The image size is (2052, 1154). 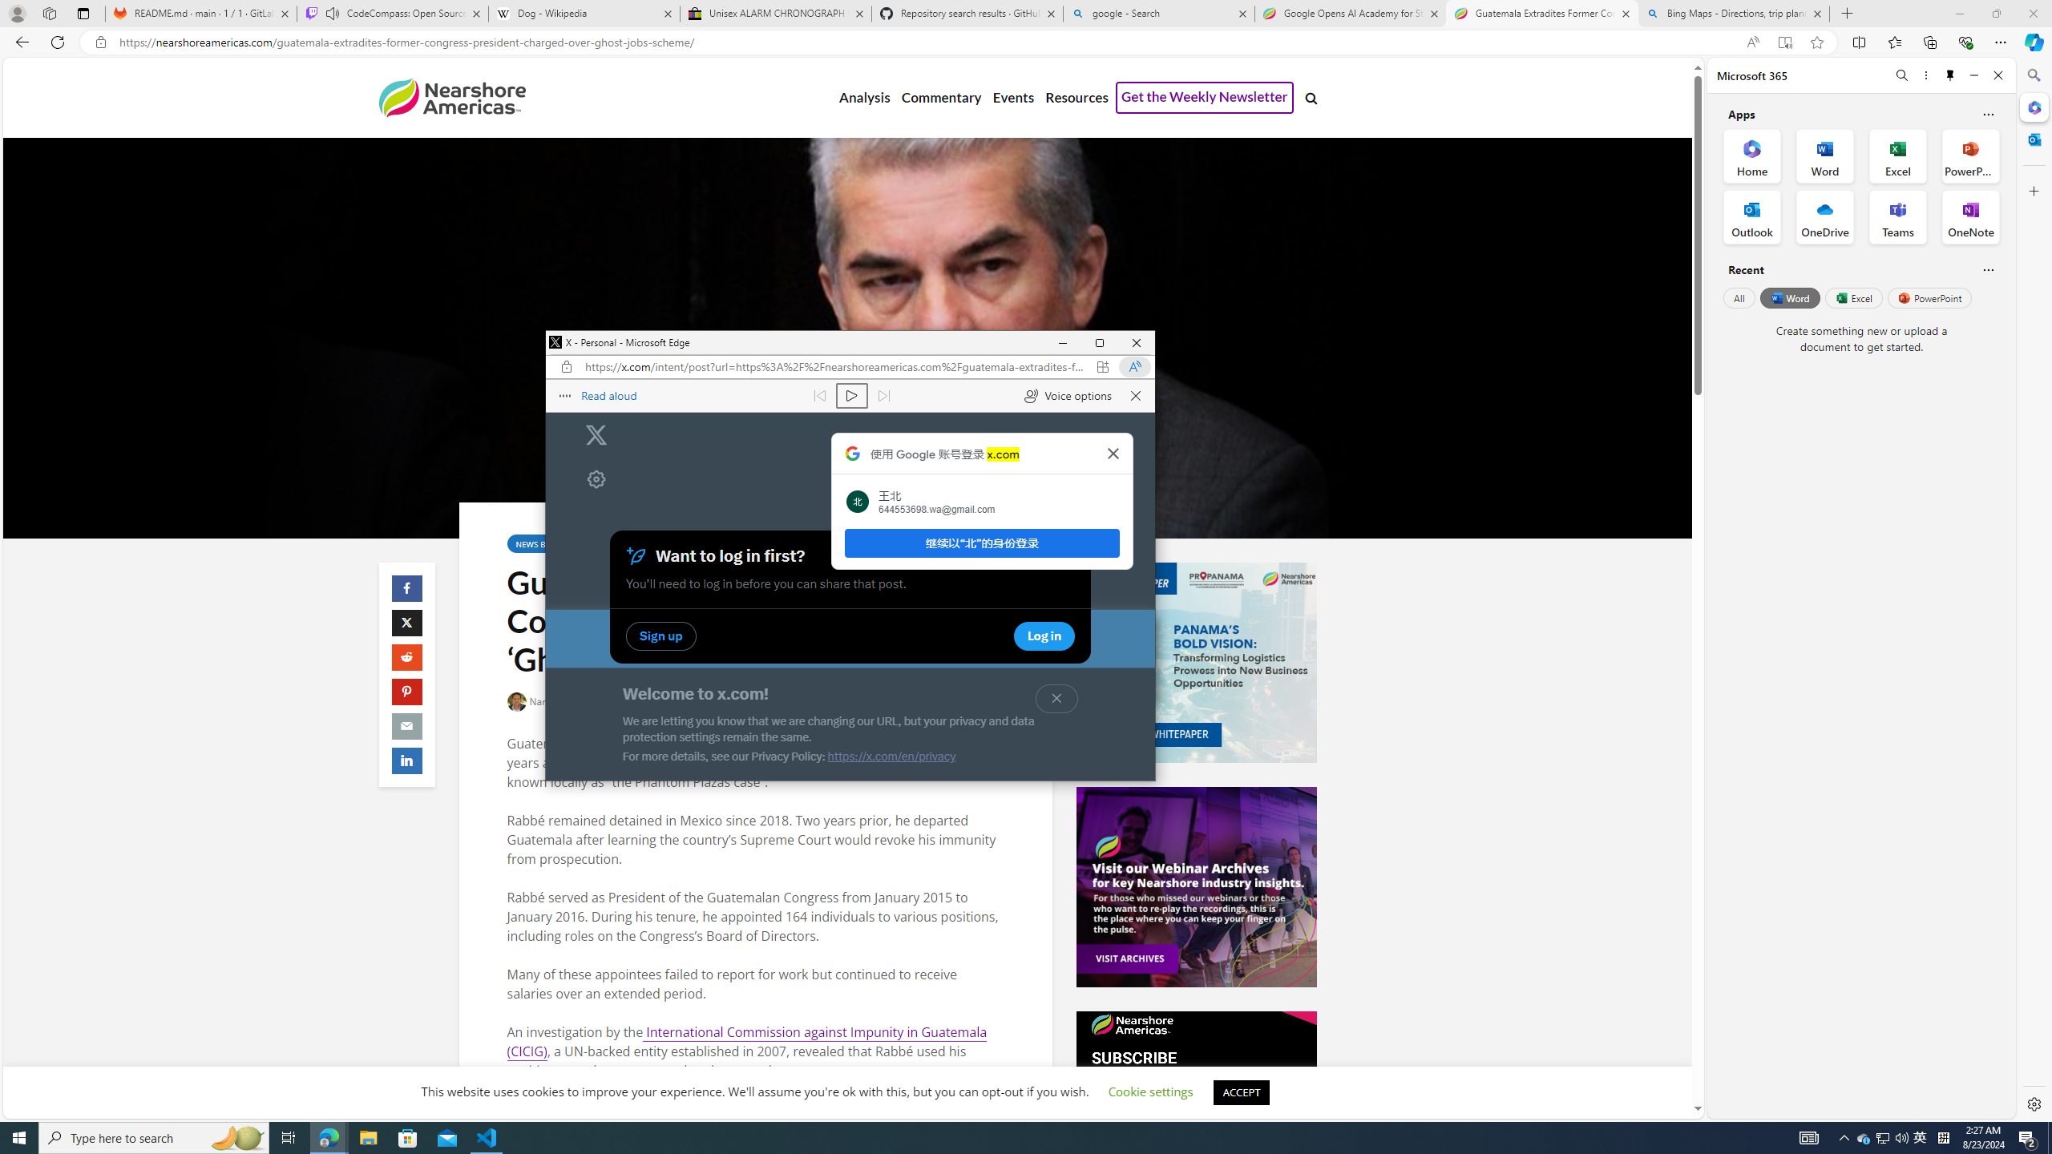 What do you see at coordinates (1970, 217) in the screenshot?
I see `OneNote Office App` at bounding box center [1970, 217].